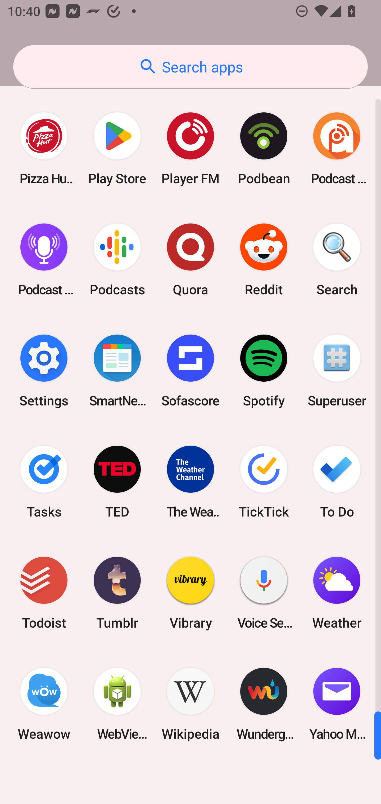 The height and width of the screenshot is (804, 381). I want to click on Pizza Hut HK & Macau, so click(44, 149).